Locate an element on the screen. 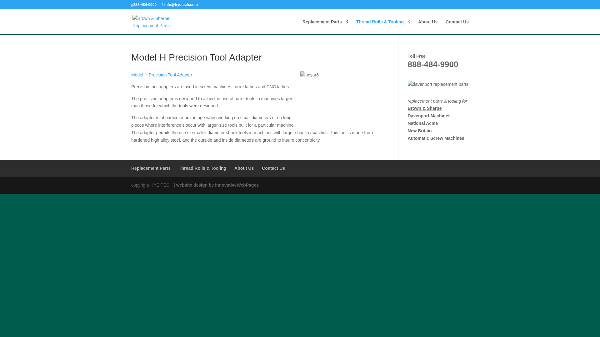  Model H Precision Tool Adapter is located at coordinates (162, 75).